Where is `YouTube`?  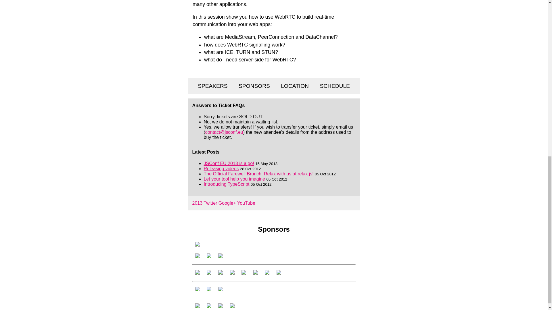 YouTube is located at coordinates (246, 203).